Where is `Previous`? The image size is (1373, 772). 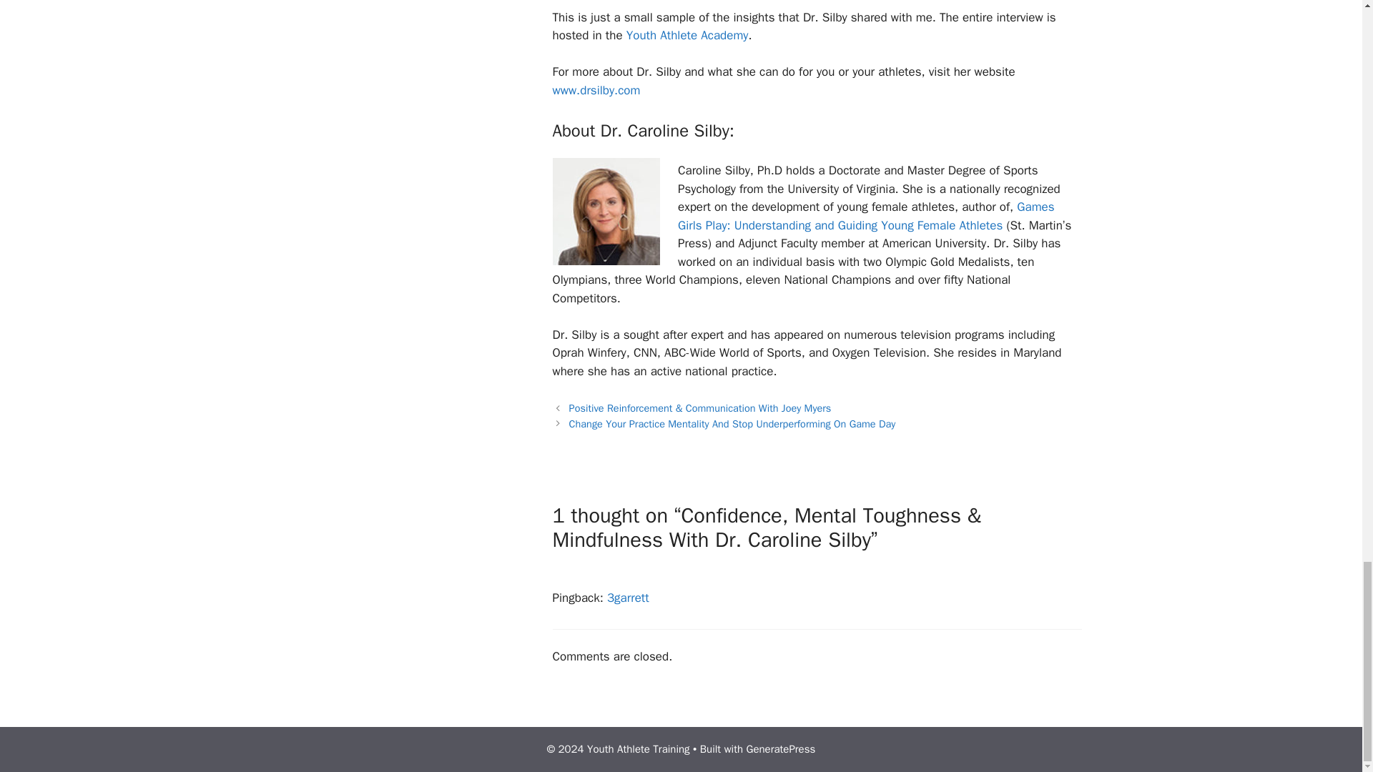 Previous is located at coordinates (701, 407).